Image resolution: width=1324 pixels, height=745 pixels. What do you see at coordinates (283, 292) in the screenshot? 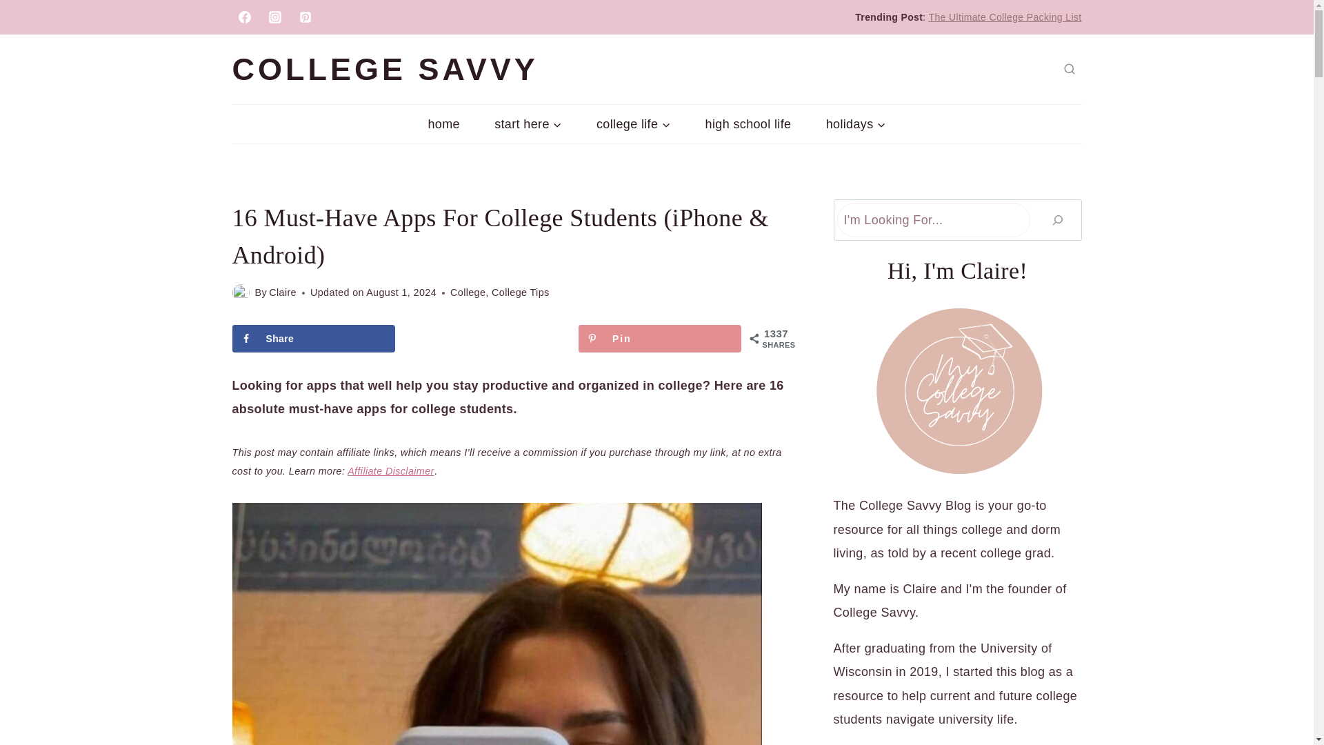
I see `Claire` at bounding box center [283, 292].